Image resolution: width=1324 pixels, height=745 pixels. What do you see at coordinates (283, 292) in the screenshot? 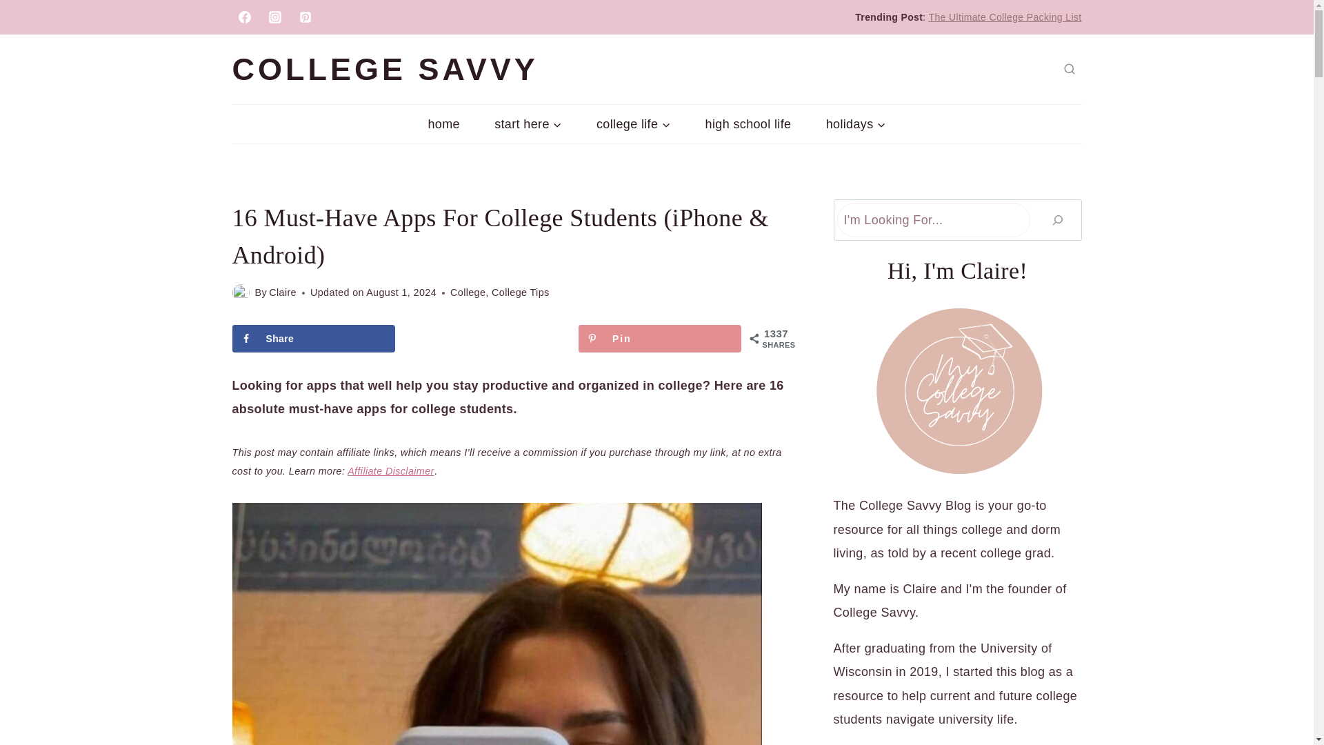
I see `Claire` at bounding box center [283, 292].